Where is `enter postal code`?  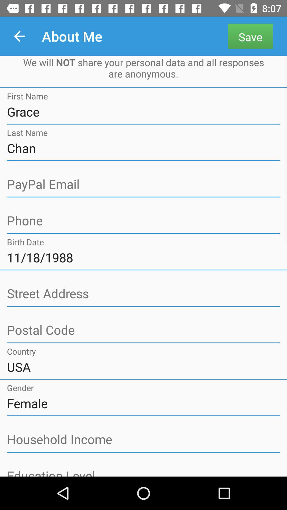 enter postal code is located at coordinates (143, 330).